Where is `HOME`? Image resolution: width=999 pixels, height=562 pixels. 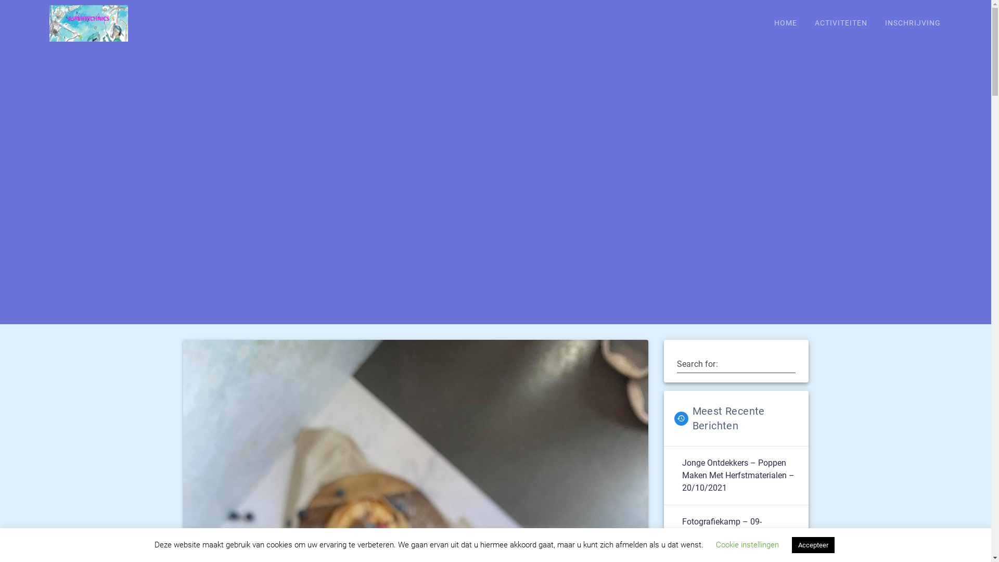
HOME is located at coordinates (786, 24).